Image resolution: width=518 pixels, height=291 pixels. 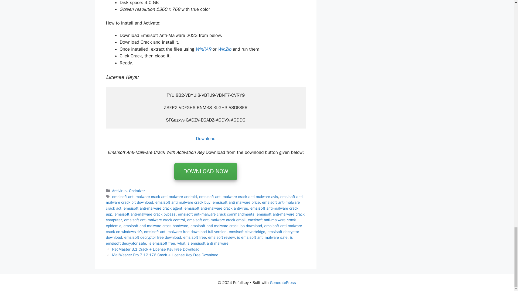 What do you see at coordinates (224, 49) in the screenshot?
I see `WinZip` at bounding box center [224, 49].